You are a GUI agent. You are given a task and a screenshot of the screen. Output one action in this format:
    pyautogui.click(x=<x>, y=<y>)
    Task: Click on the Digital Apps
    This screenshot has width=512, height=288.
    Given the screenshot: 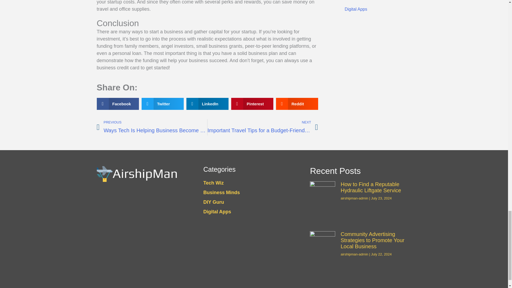 What is the action you would take?
    pyautogui.click(x=374, y=9)
    